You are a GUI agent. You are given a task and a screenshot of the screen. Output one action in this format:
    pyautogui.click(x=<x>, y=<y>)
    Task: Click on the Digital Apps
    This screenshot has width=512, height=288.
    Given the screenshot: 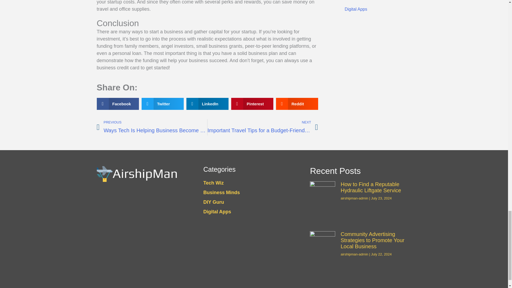 What is the action you would take?
    pyautogui.click(x=374, y=9)
    